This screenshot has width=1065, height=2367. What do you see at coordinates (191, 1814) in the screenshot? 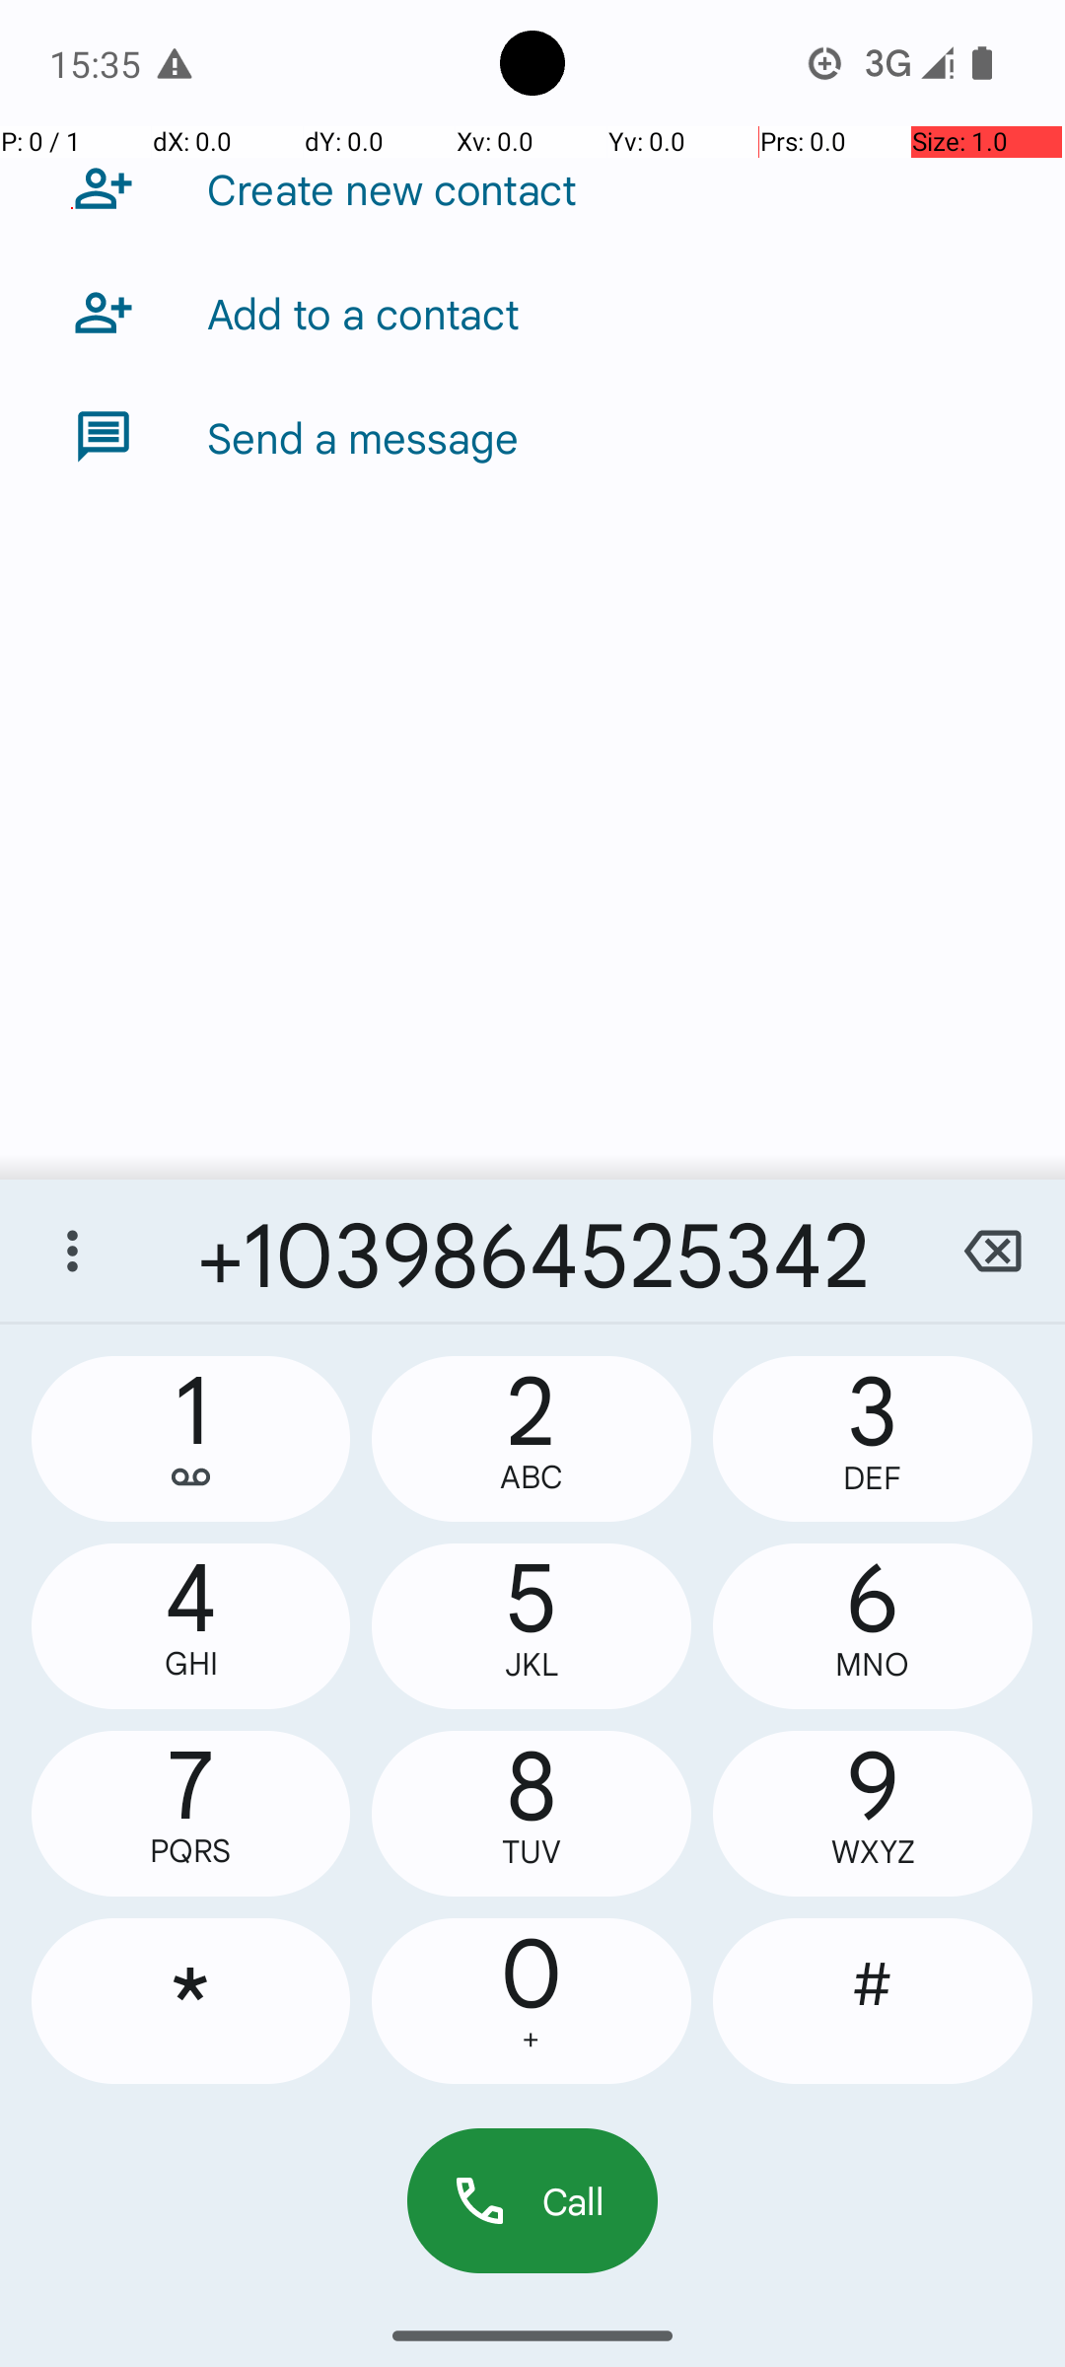
I see `7,PQRS` at bounding box center [191, 1814].